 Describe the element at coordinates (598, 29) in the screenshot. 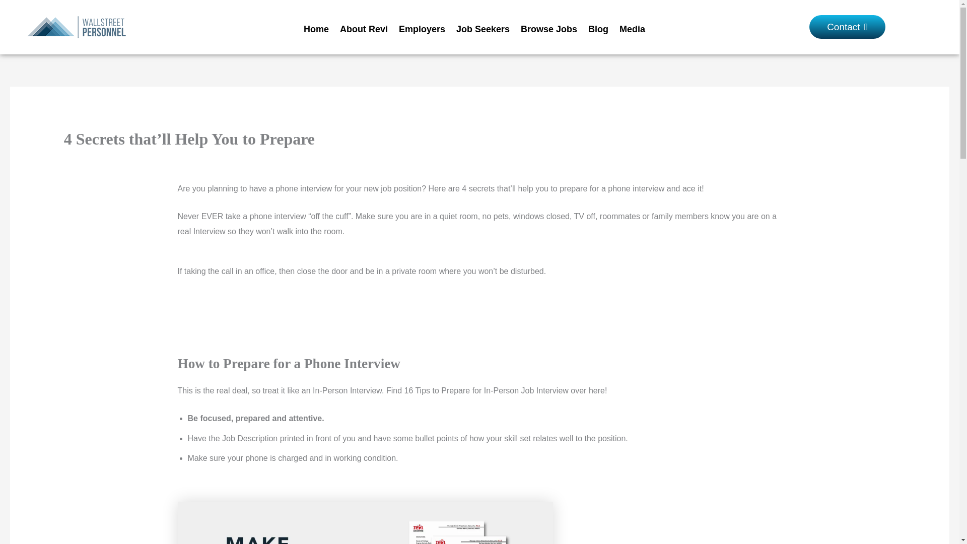

I see `Blog` at that location.